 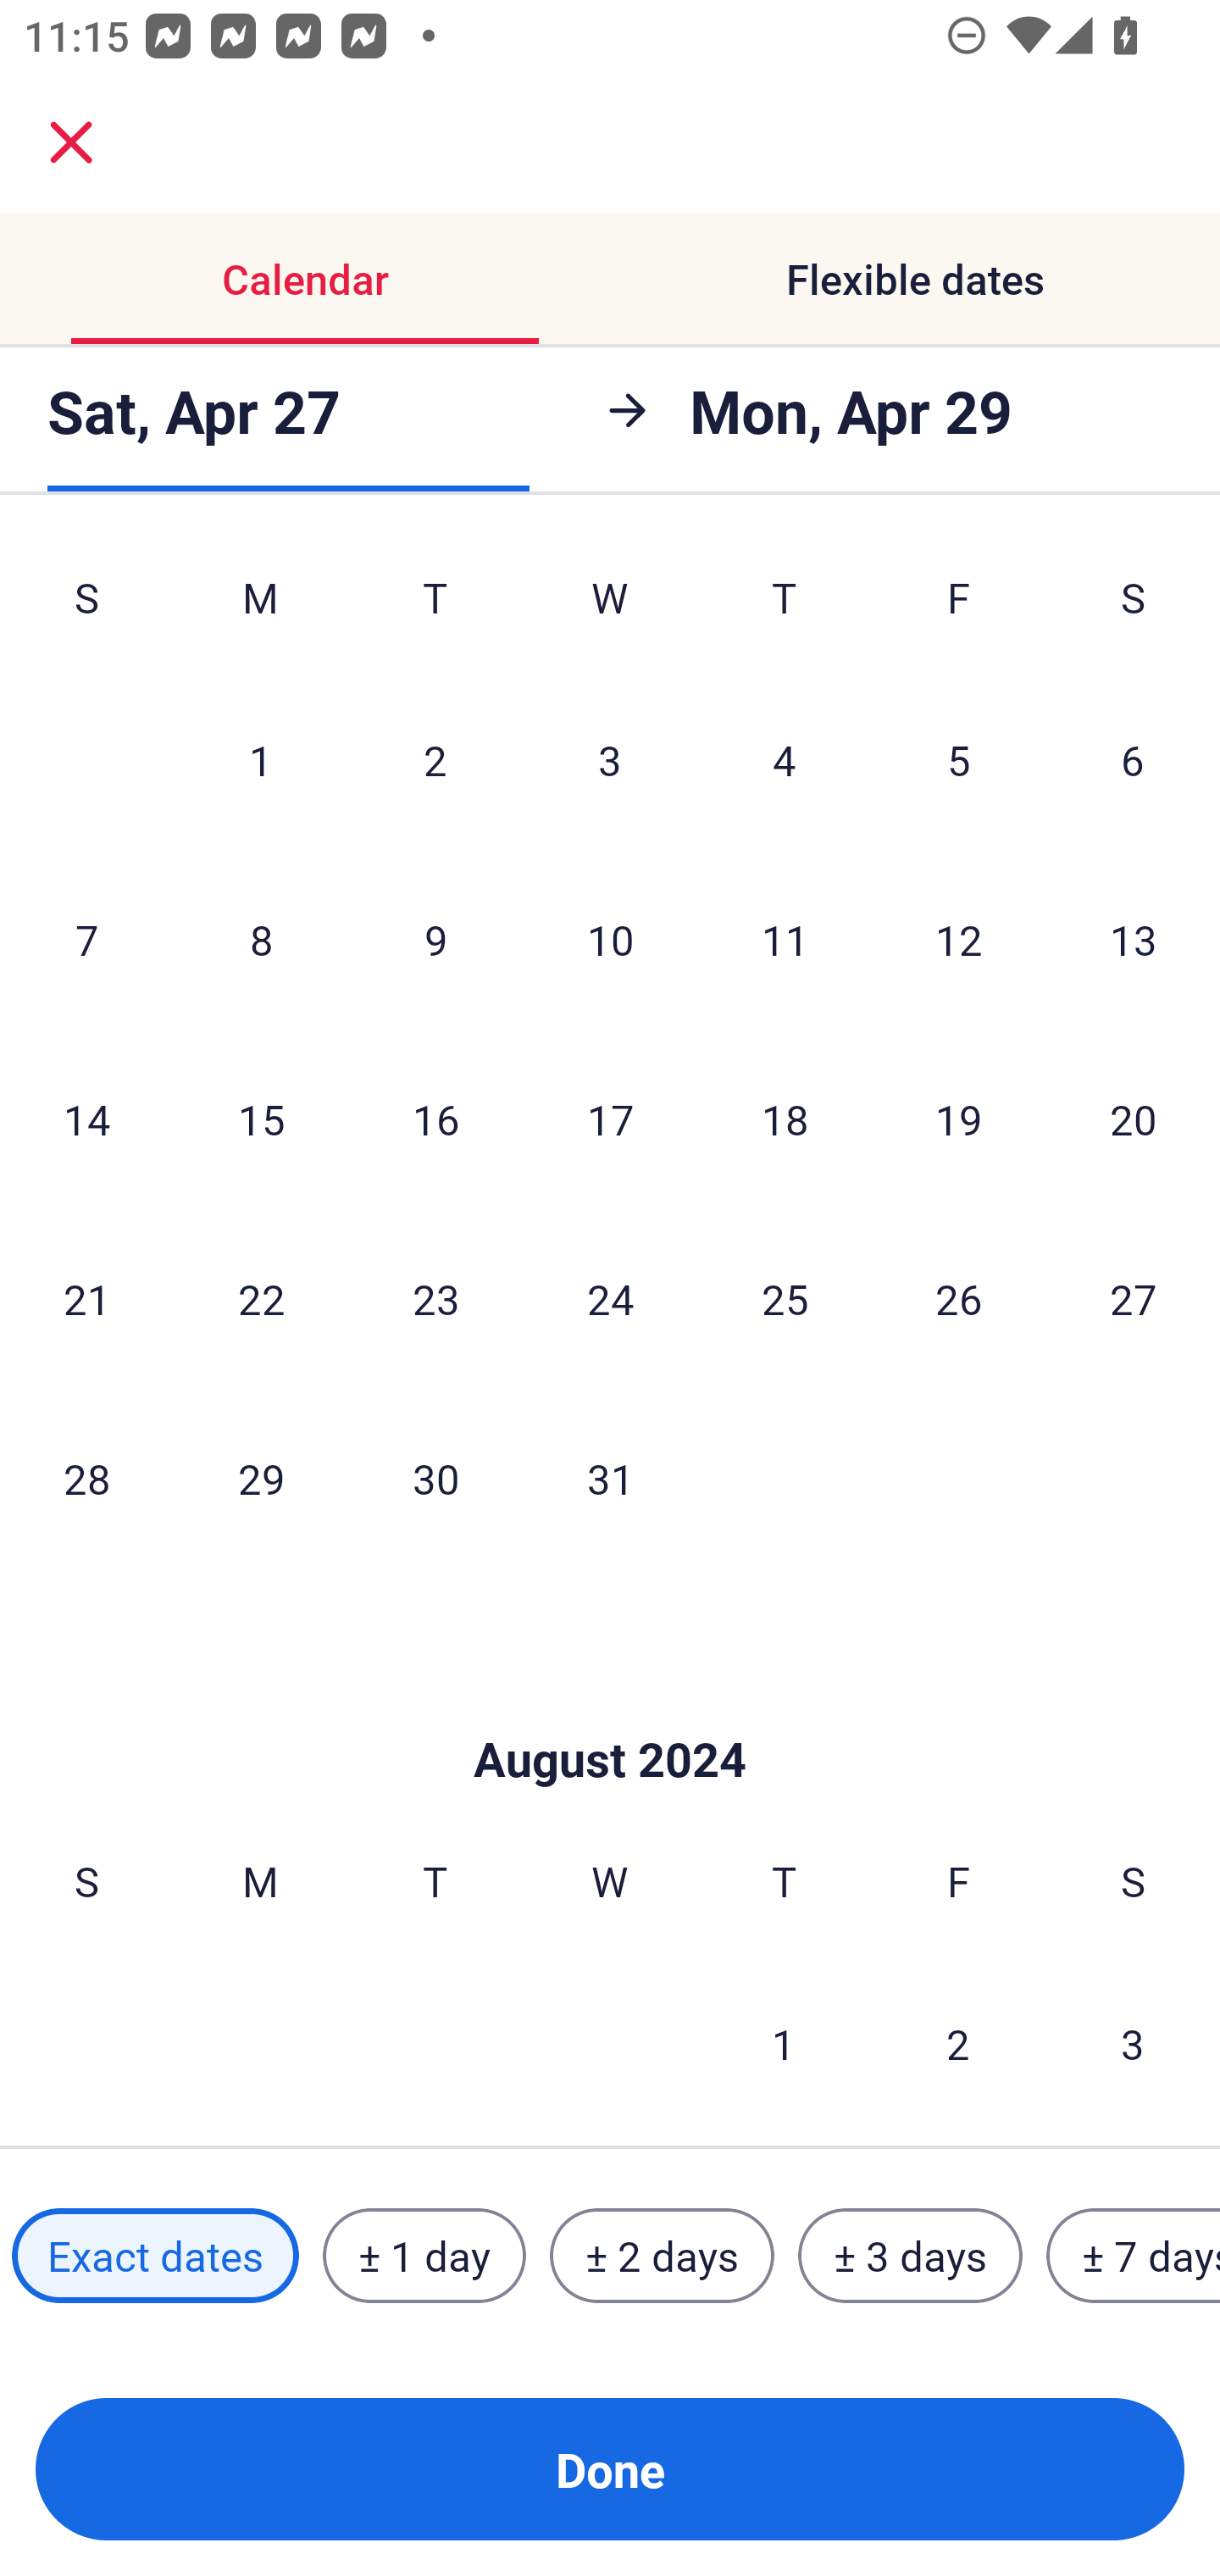 What do you see at coordinates (424, 2255) in the screenshot?
I see `± 1 day` at bounding box center [424, 2255].